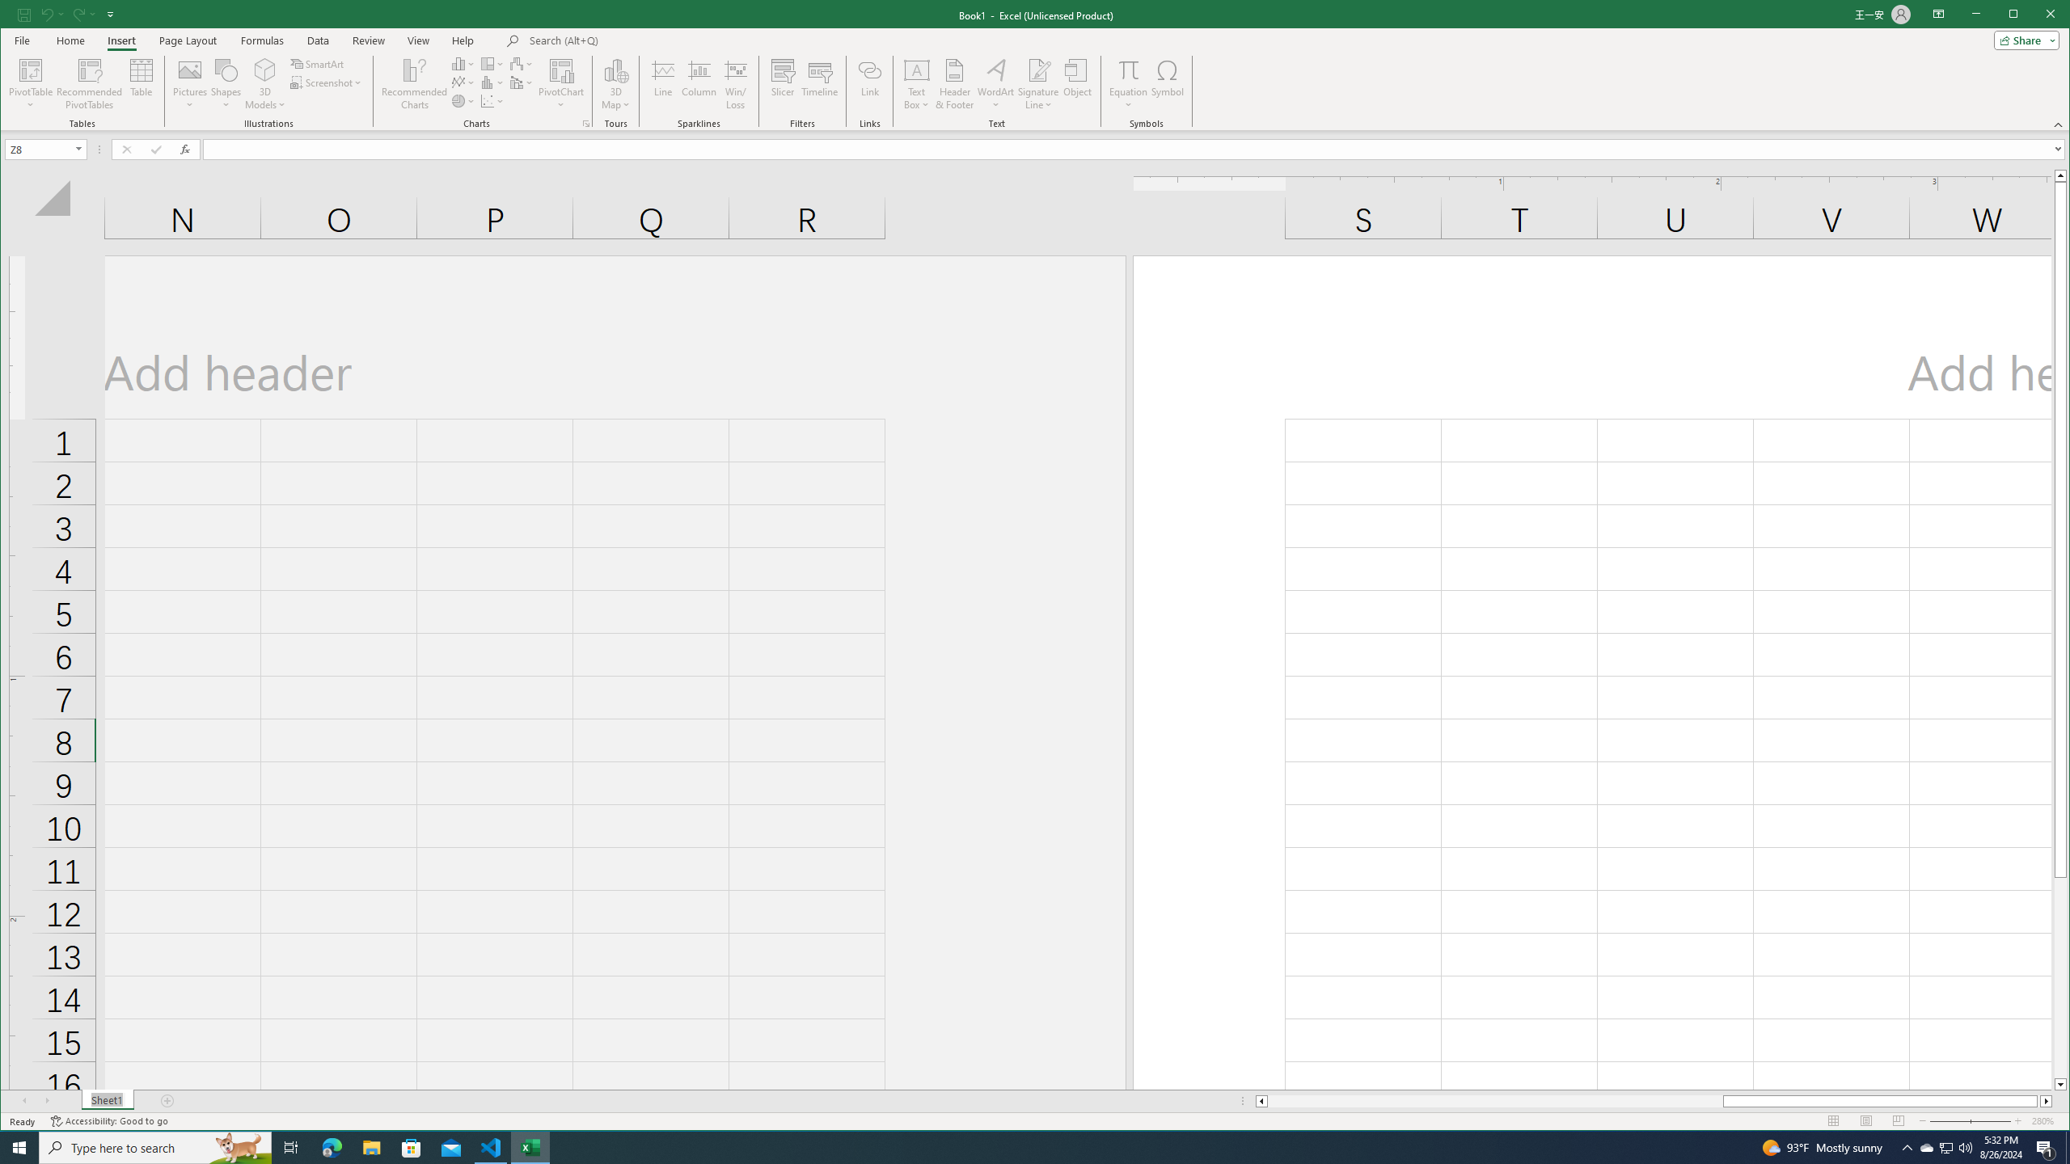 The height and width of the screenshot is (1164, 2070). Describe the element at coordinates (47, 14) in the screenshot. I see `Undo` at that location.